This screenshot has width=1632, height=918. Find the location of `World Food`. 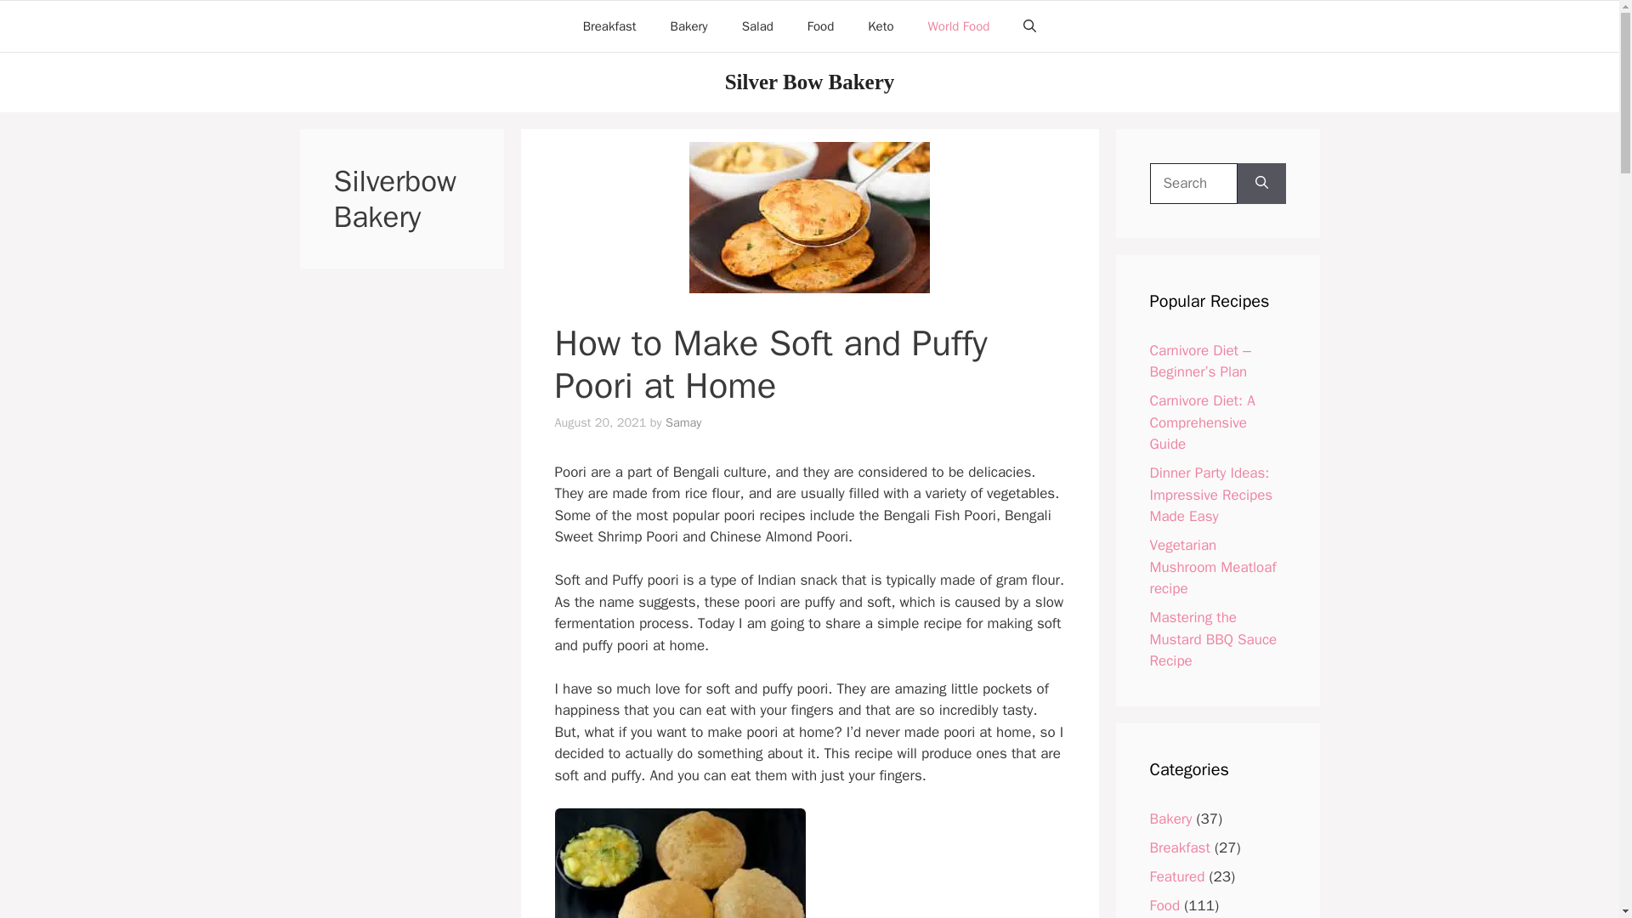

World Food is located at coordinates (959, 25).